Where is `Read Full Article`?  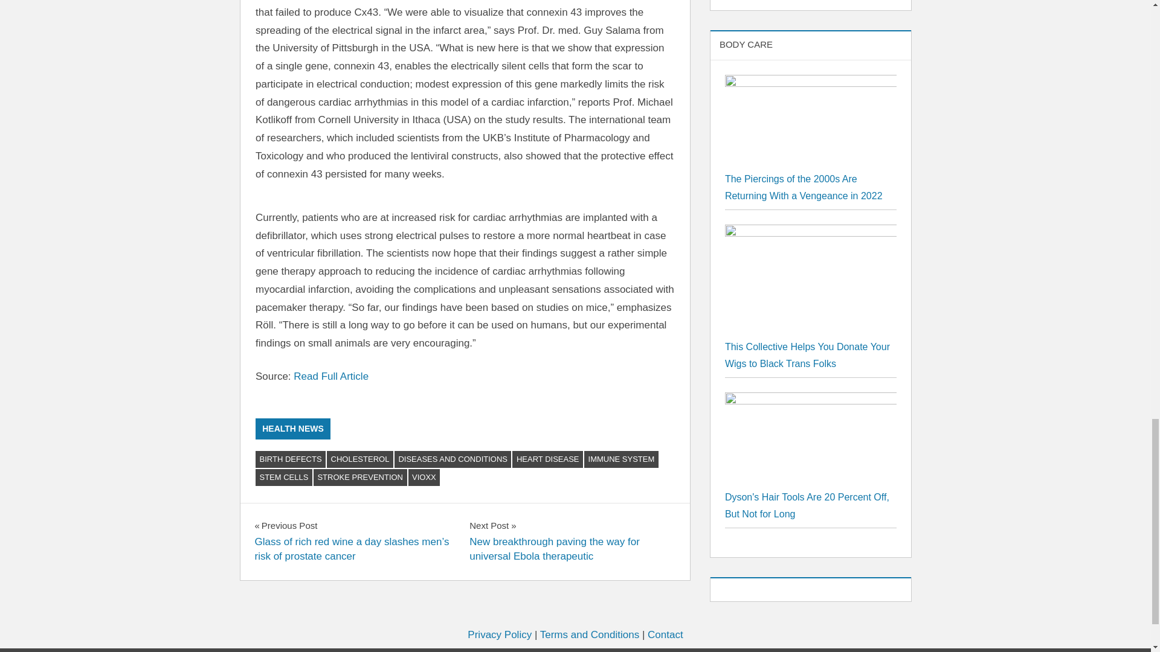
Read Full Article is located at coordinates (331, 376).